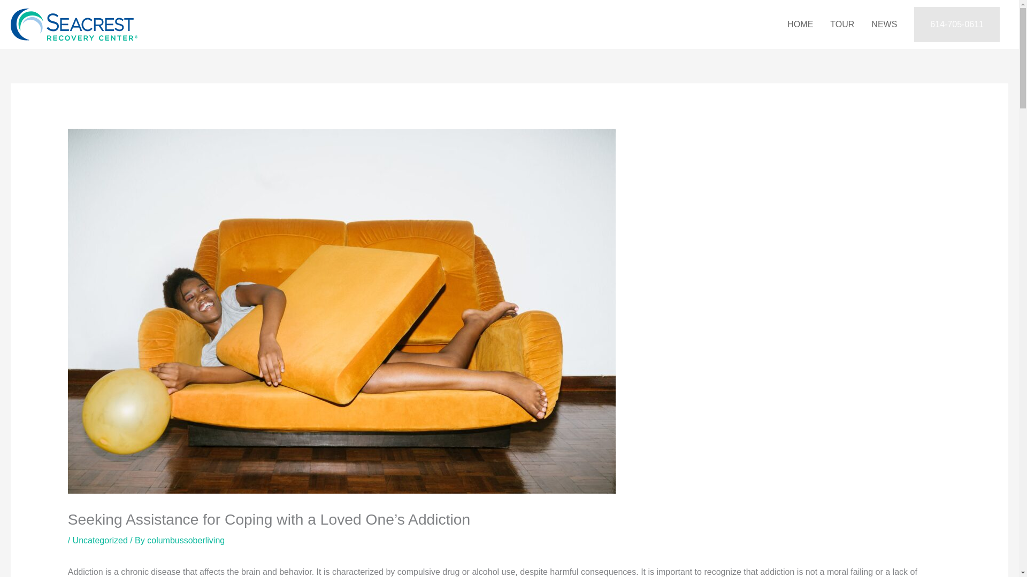  What do you see at coordinates (186, 540) in the screenshot?
I see `View all posts by columbussoberliving` at bounding box center [186, 540].